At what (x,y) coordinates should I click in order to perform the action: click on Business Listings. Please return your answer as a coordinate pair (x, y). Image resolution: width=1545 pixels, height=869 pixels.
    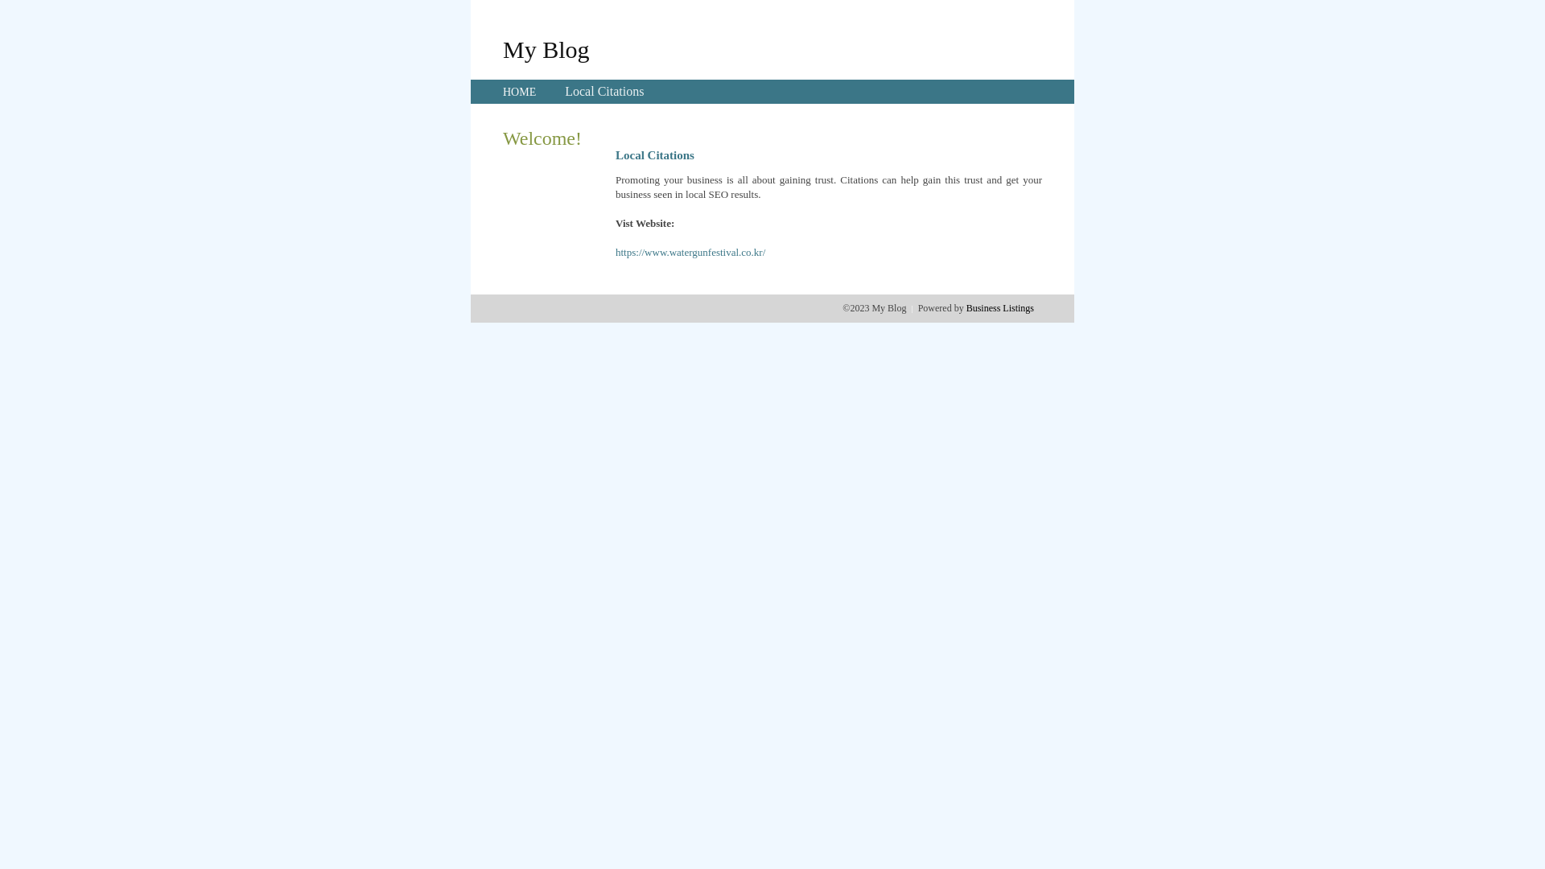
    Looking at the image, I should click on (1000, 308).